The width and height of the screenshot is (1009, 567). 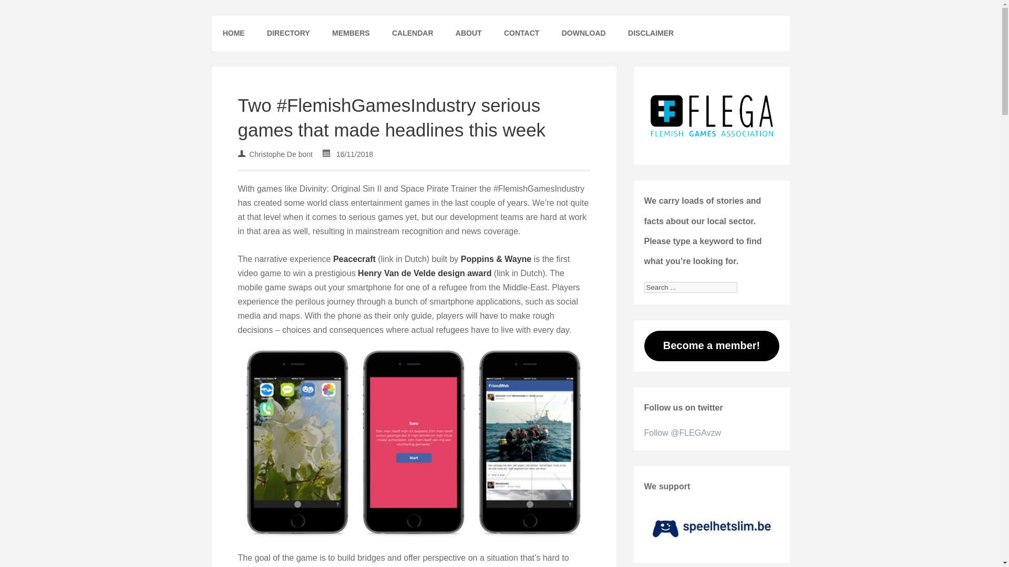 I want to click on DIRECTORY, so click(x=288, y=34).